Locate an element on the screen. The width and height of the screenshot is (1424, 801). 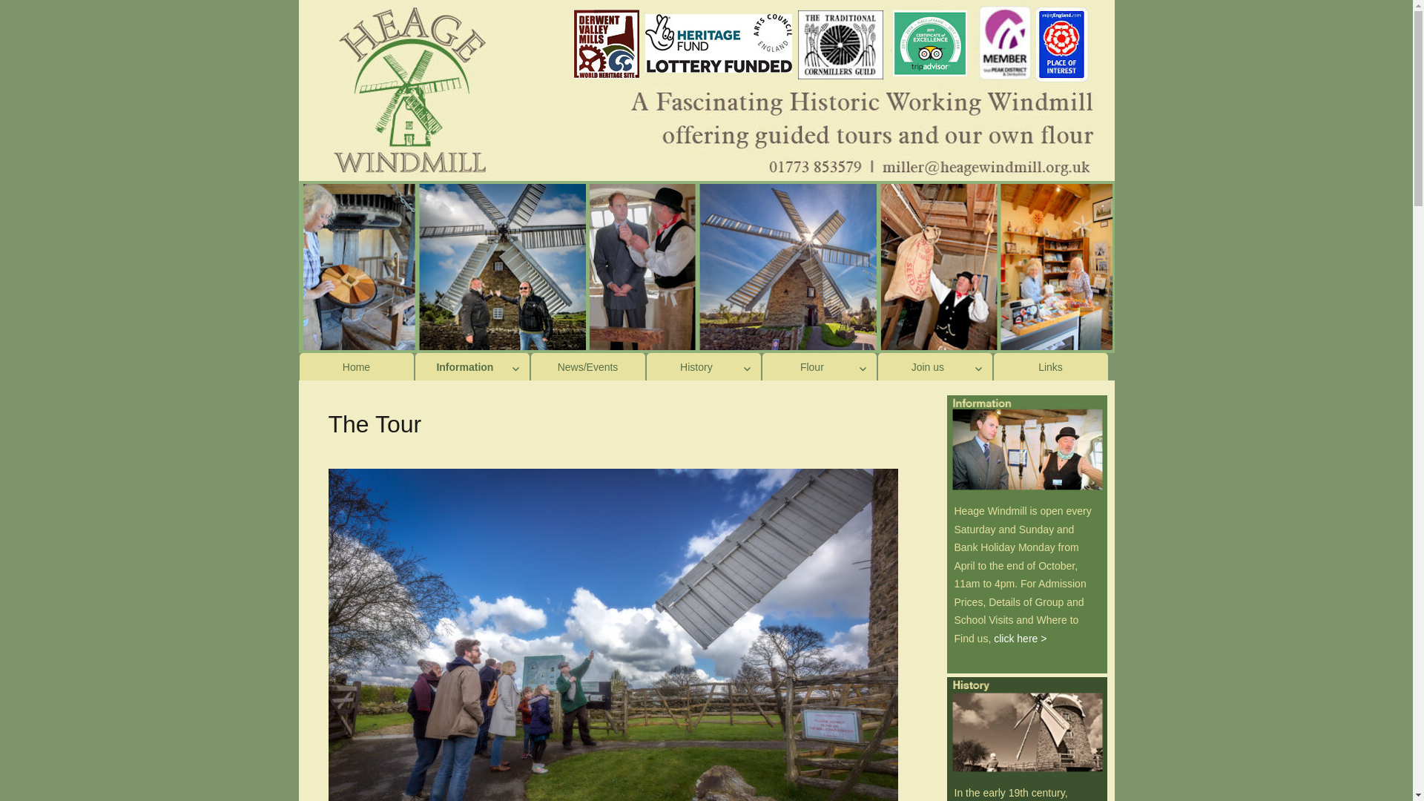
Join us is located at coordinates (935, 366).